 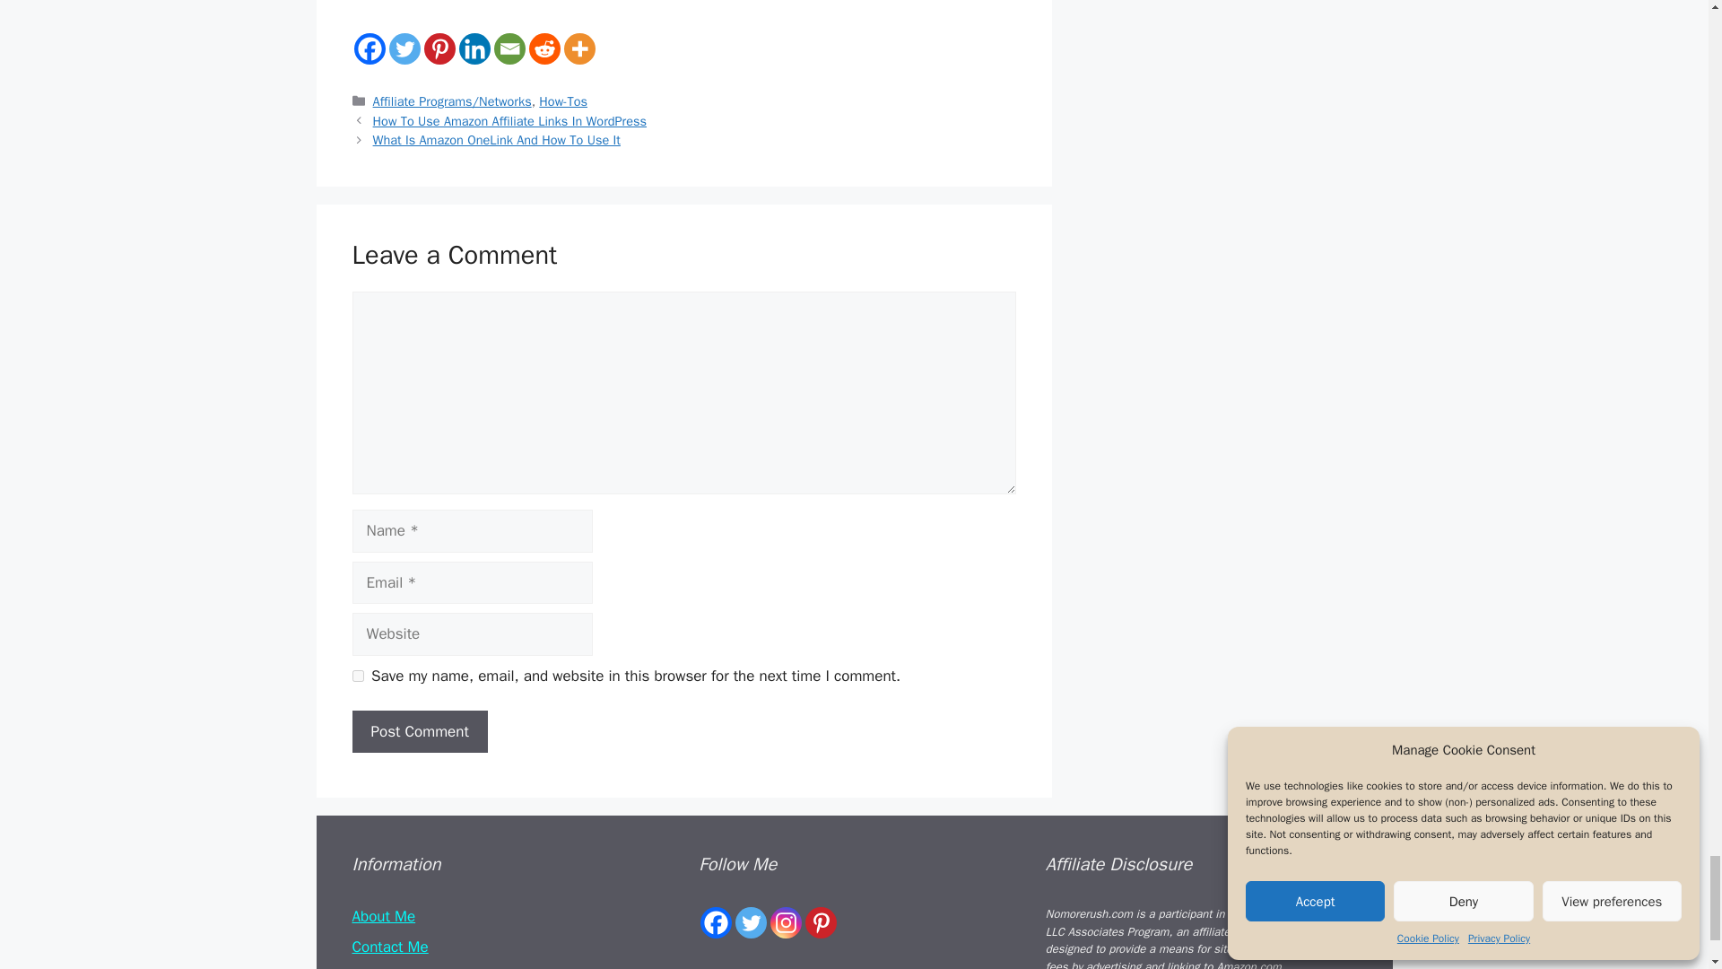 What do you see at coordinates (419, 732) in the screenshot?
I see `Post Comment` at bounding box center [419, 732].